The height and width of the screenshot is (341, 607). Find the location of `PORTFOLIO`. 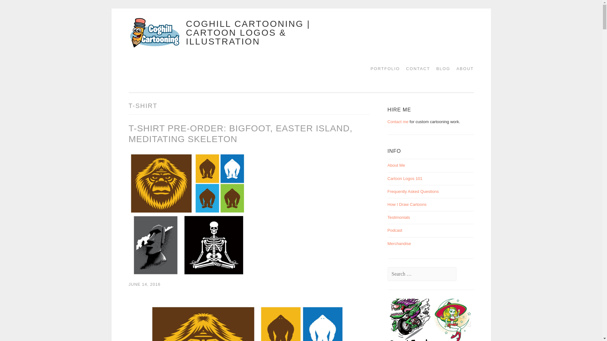

PORTFOLIO is located at coordinates (383, 69).